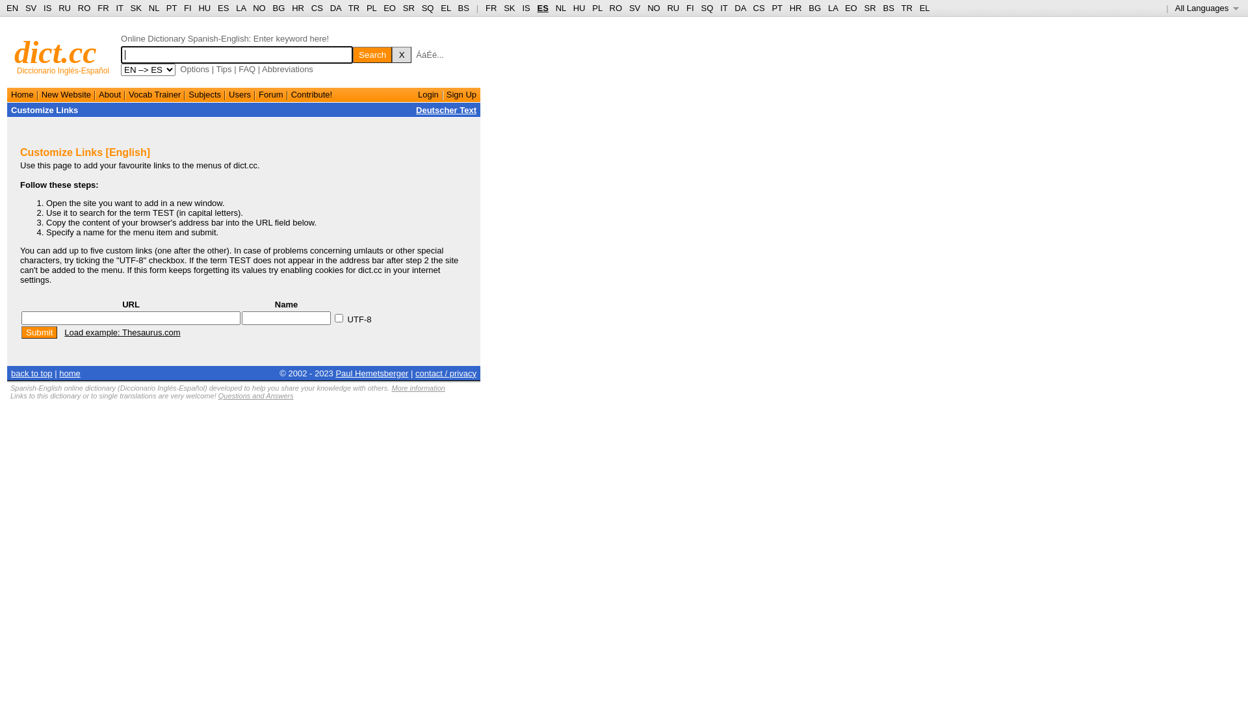 This screenshot has width=1248, height=702. What do you see at coordinates (561, 8) in the screenshot?
I see `NL` at bounding box center [561, 8].